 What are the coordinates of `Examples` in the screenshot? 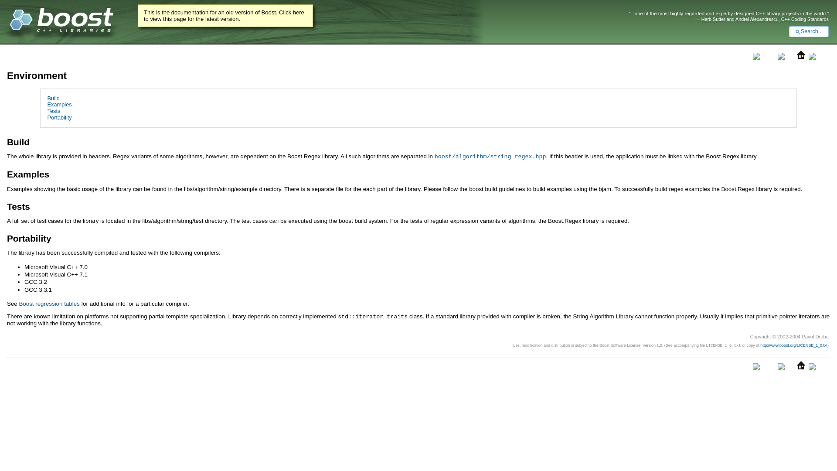 It's located at (60, 105).